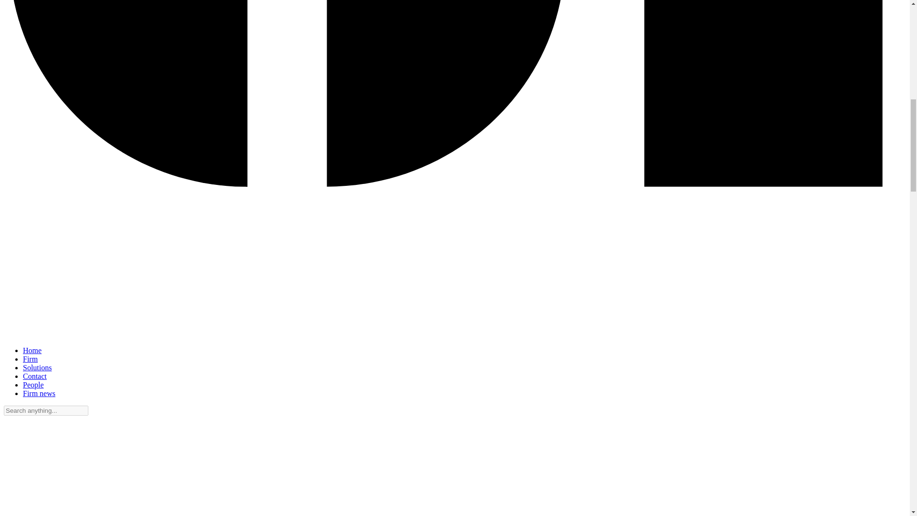  Describe the element at coordinates (30, 359) in the screenshot. I see `Firm` at that location.